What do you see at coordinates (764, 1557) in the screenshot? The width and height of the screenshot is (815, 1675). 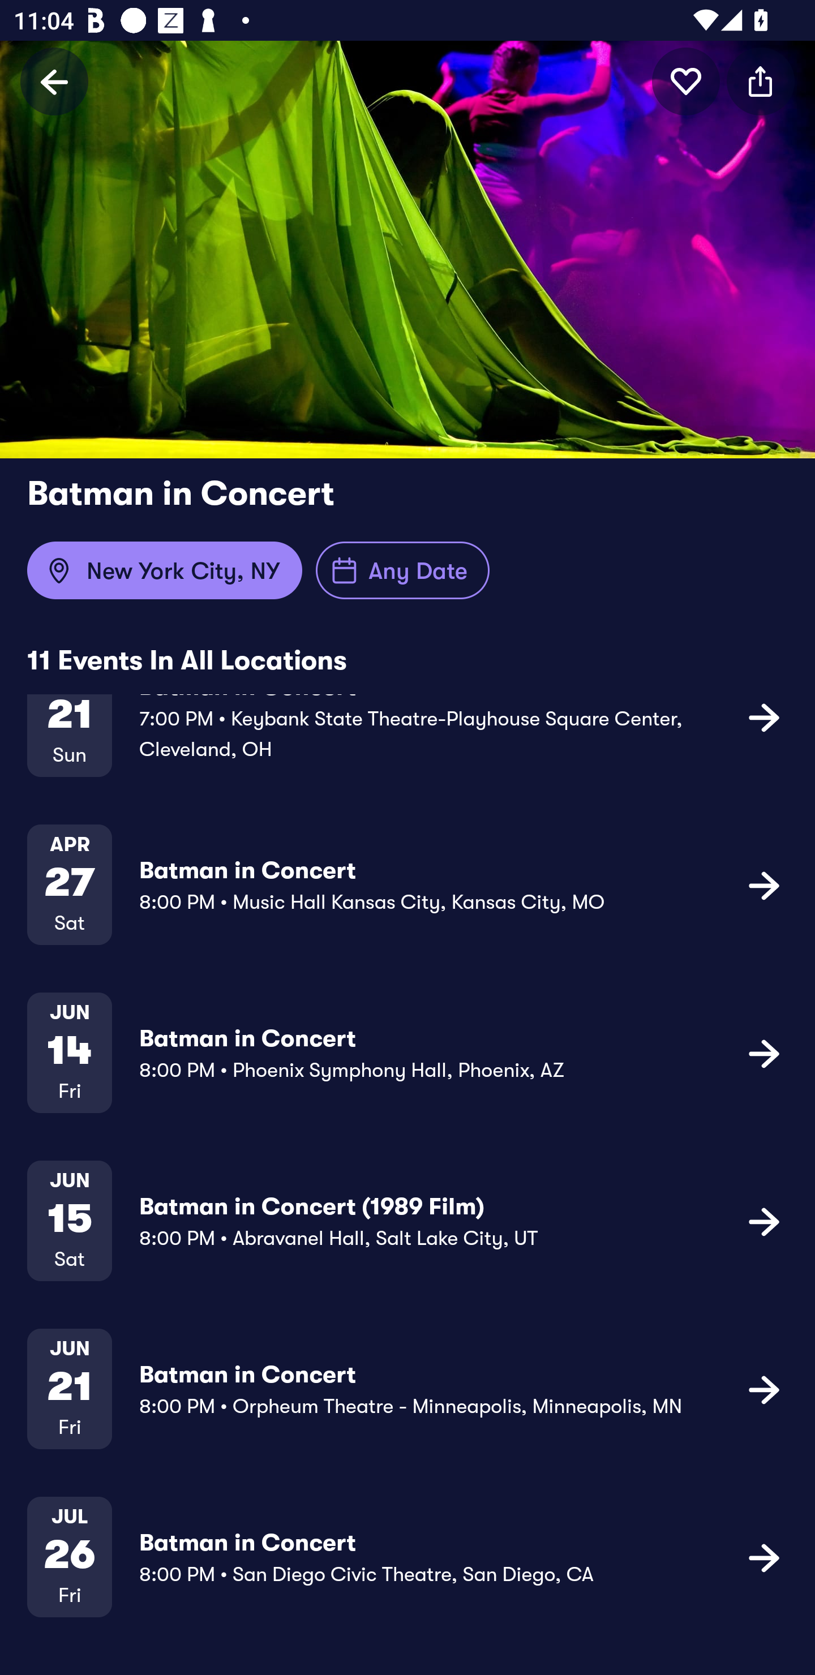 I see `icon button` at bounding box center [764, 1557].